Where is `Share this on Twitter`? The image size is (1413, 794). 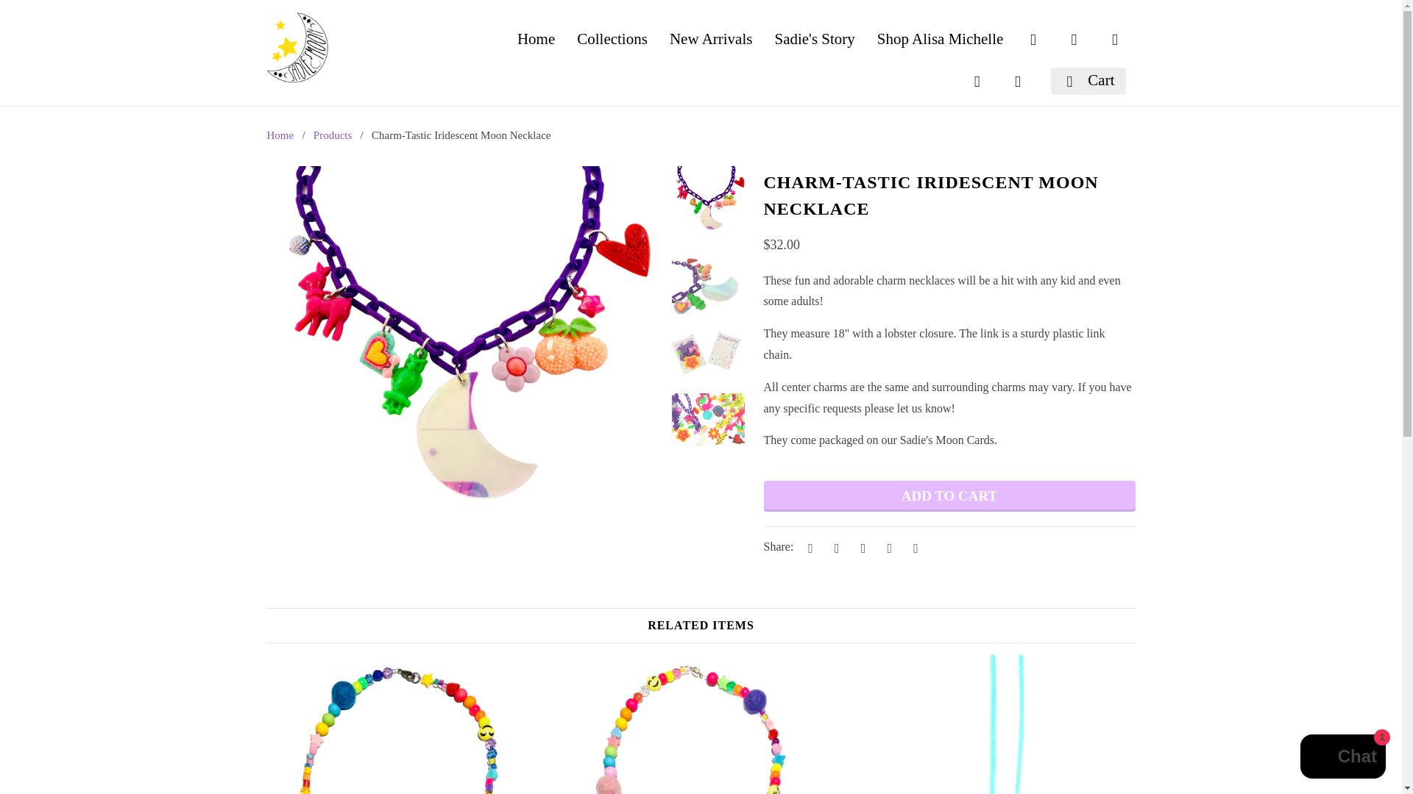 Share this on Twitter is located at coordinates (808, 547).